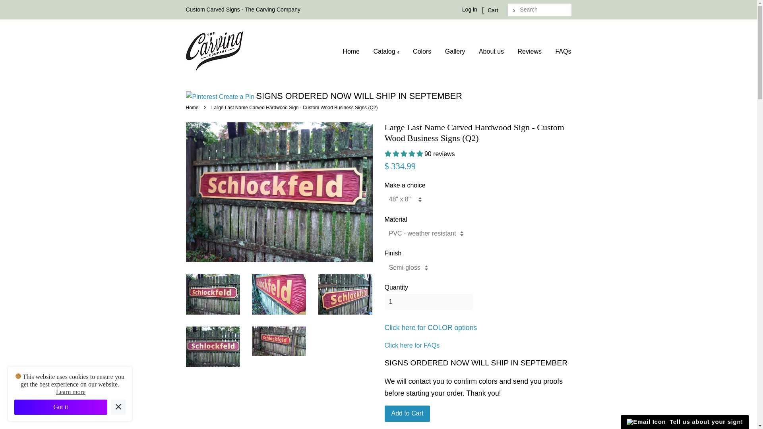 This screenshot has width=763, height=429. What do you see at coordinates (428, 302) in the screenshot?
I see `1` at bounding box center [428, 302].